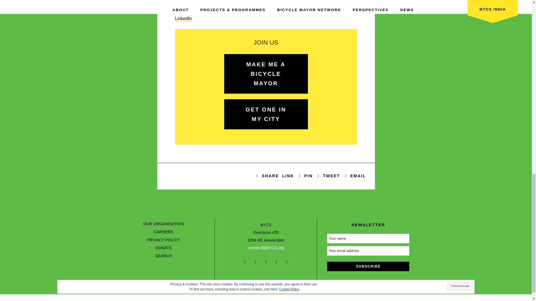 Image resolution: width=536 pixels, height=301 pixels. What do you see at coordinates (266, 114) in the screenshot?
I see `GET ONE IN MY CITY` at bounding box center [266, 114].